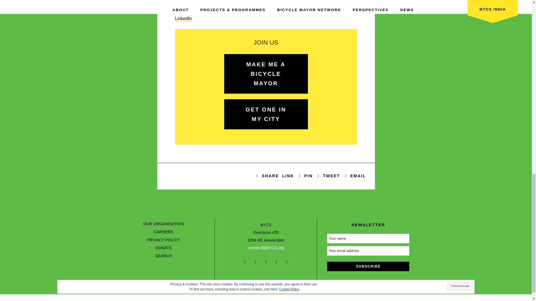 Image resolution: width=536 pixels, height=301 pixels. What do you see at coordinates (266, 114) in the screenshot?
I see `GET ONE IN MY CITY` at bounding box center [266, 114].